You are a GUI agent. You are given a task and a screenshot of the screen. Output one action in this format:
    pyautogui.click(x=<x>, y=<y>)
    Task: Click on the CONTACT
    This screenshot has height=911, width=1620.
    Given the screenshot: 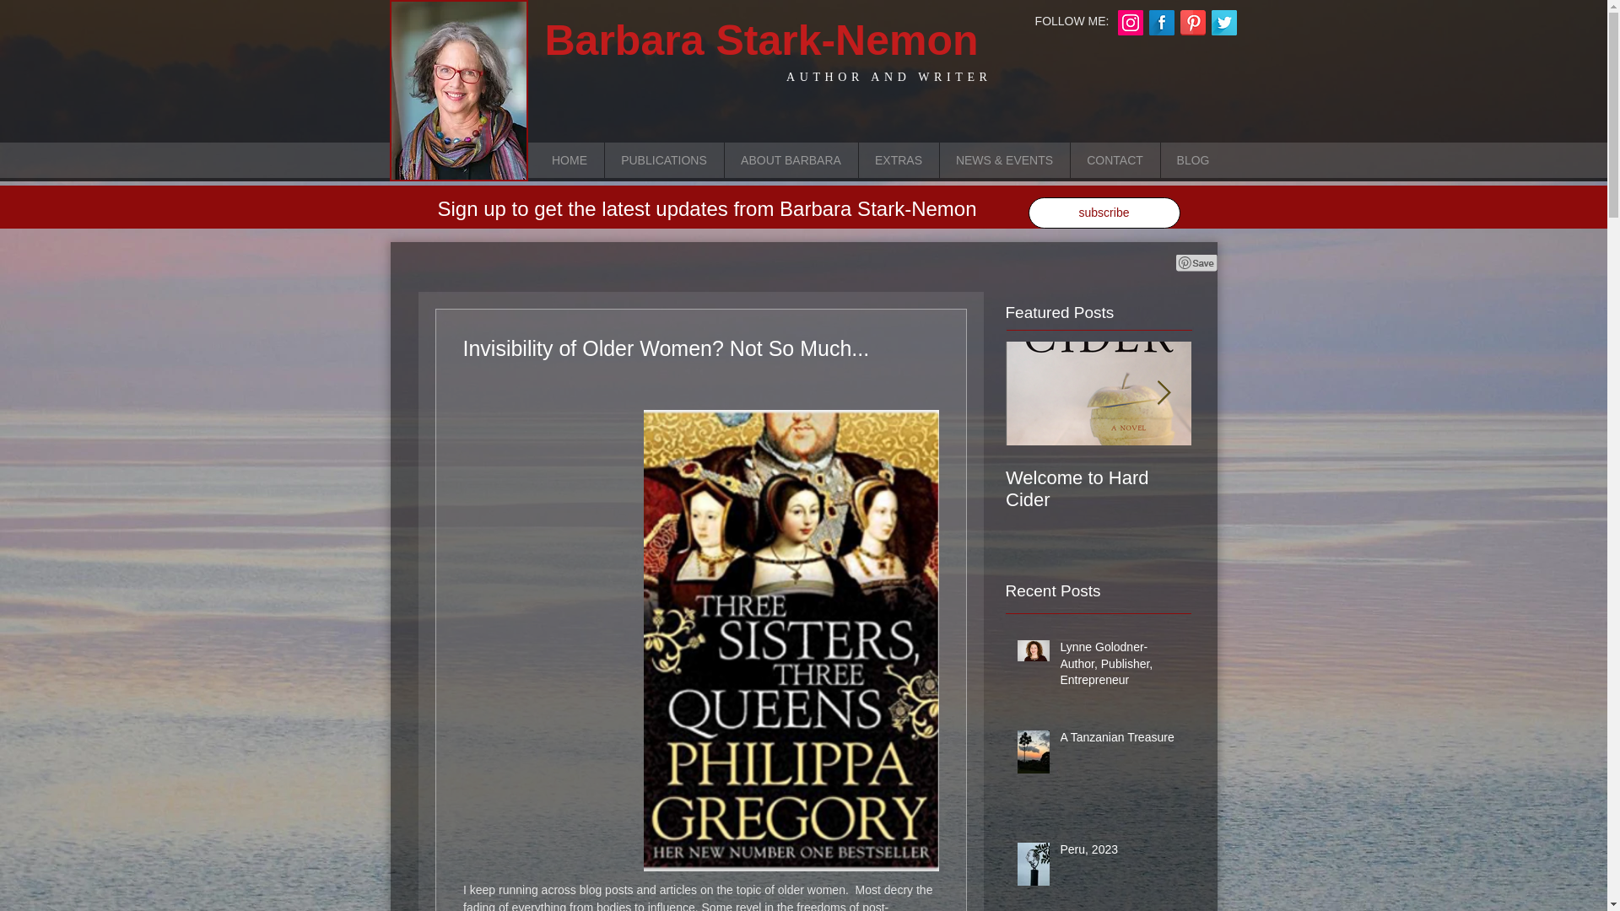 What is the action you would take?
    pyautogui.click(x=1114, y=159)
    